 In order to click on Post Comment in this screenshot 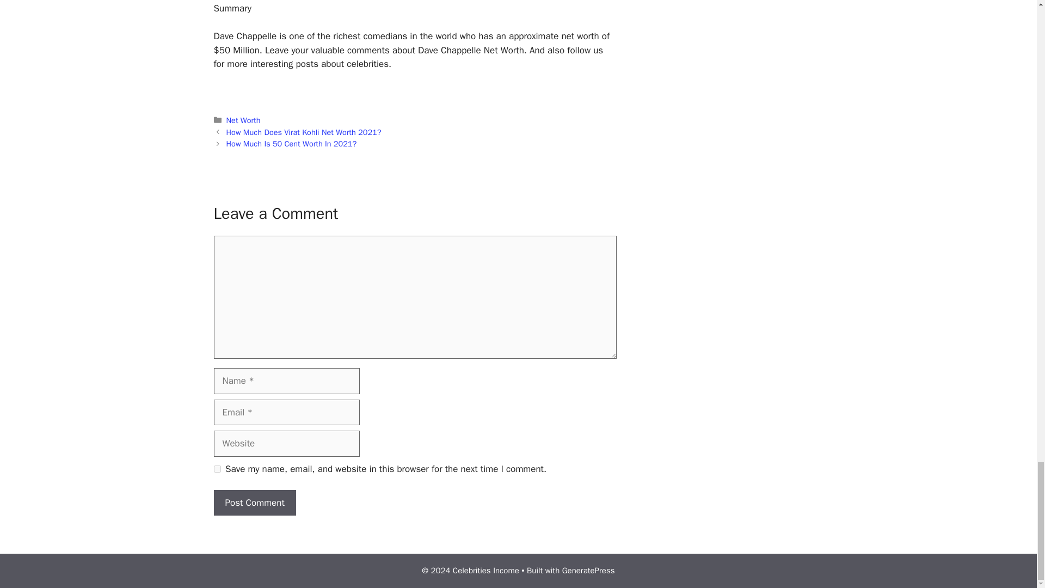, I will do `click(254, 503)`.